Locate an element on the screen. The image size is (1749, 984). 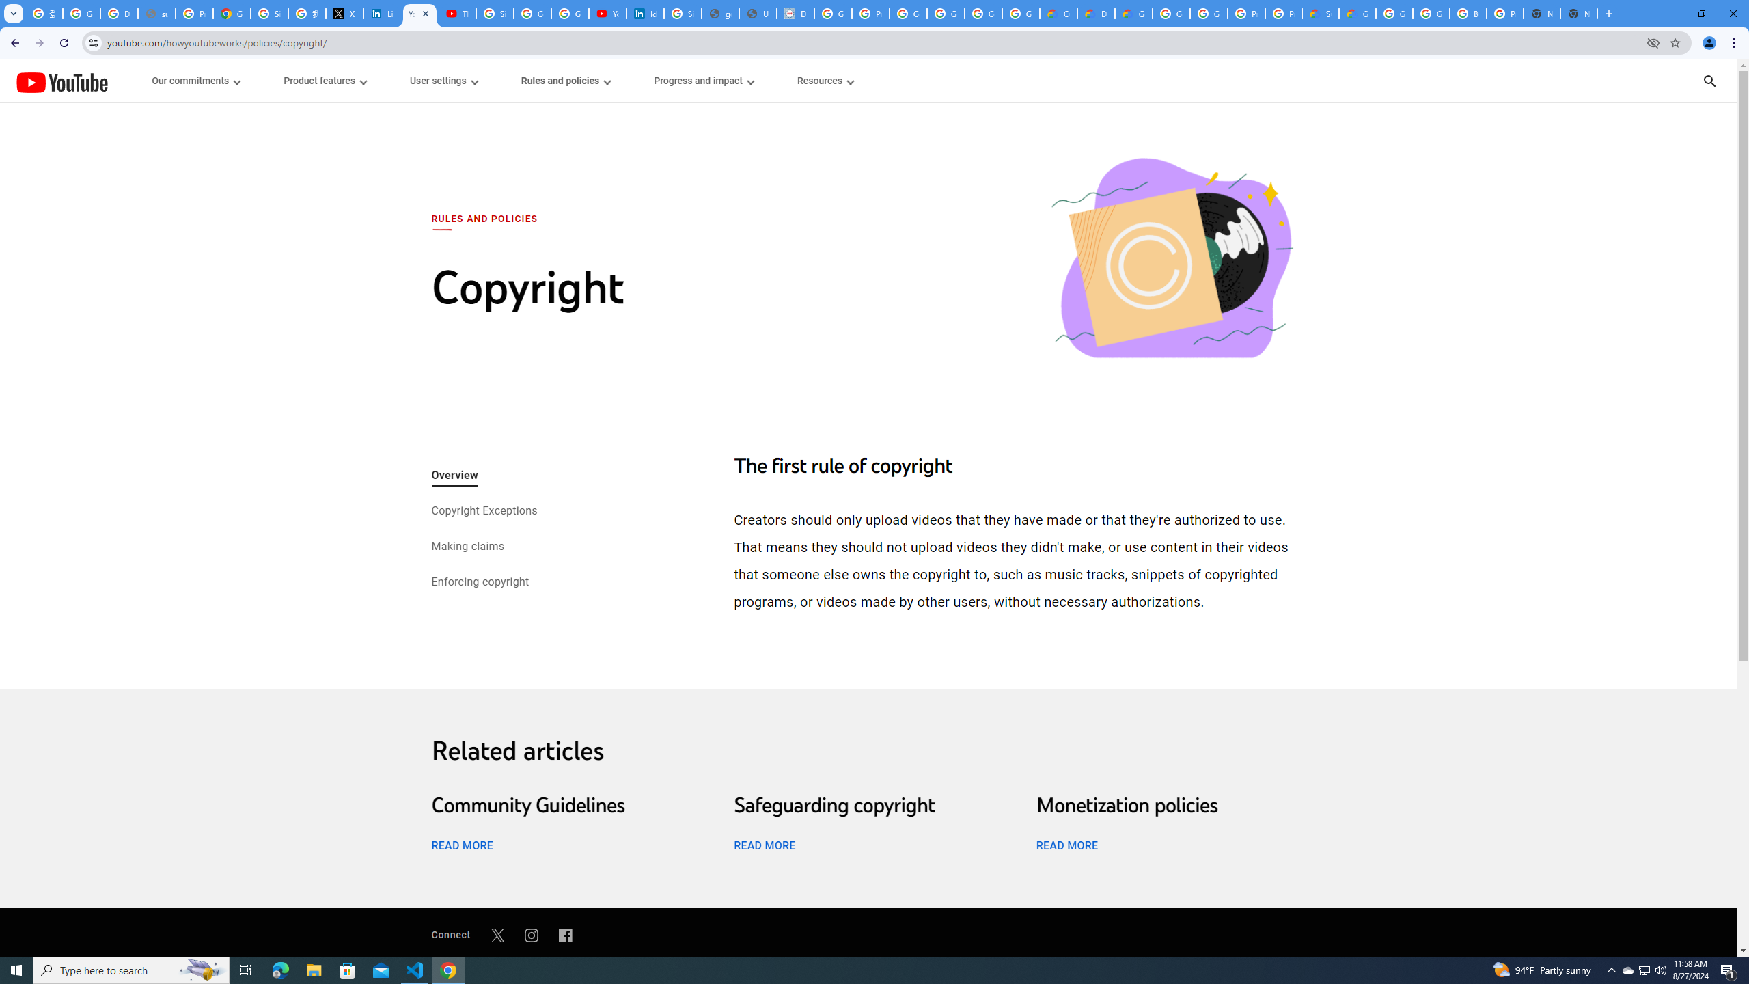
Google Cloud Platform is located at coordinates (1171, 14).